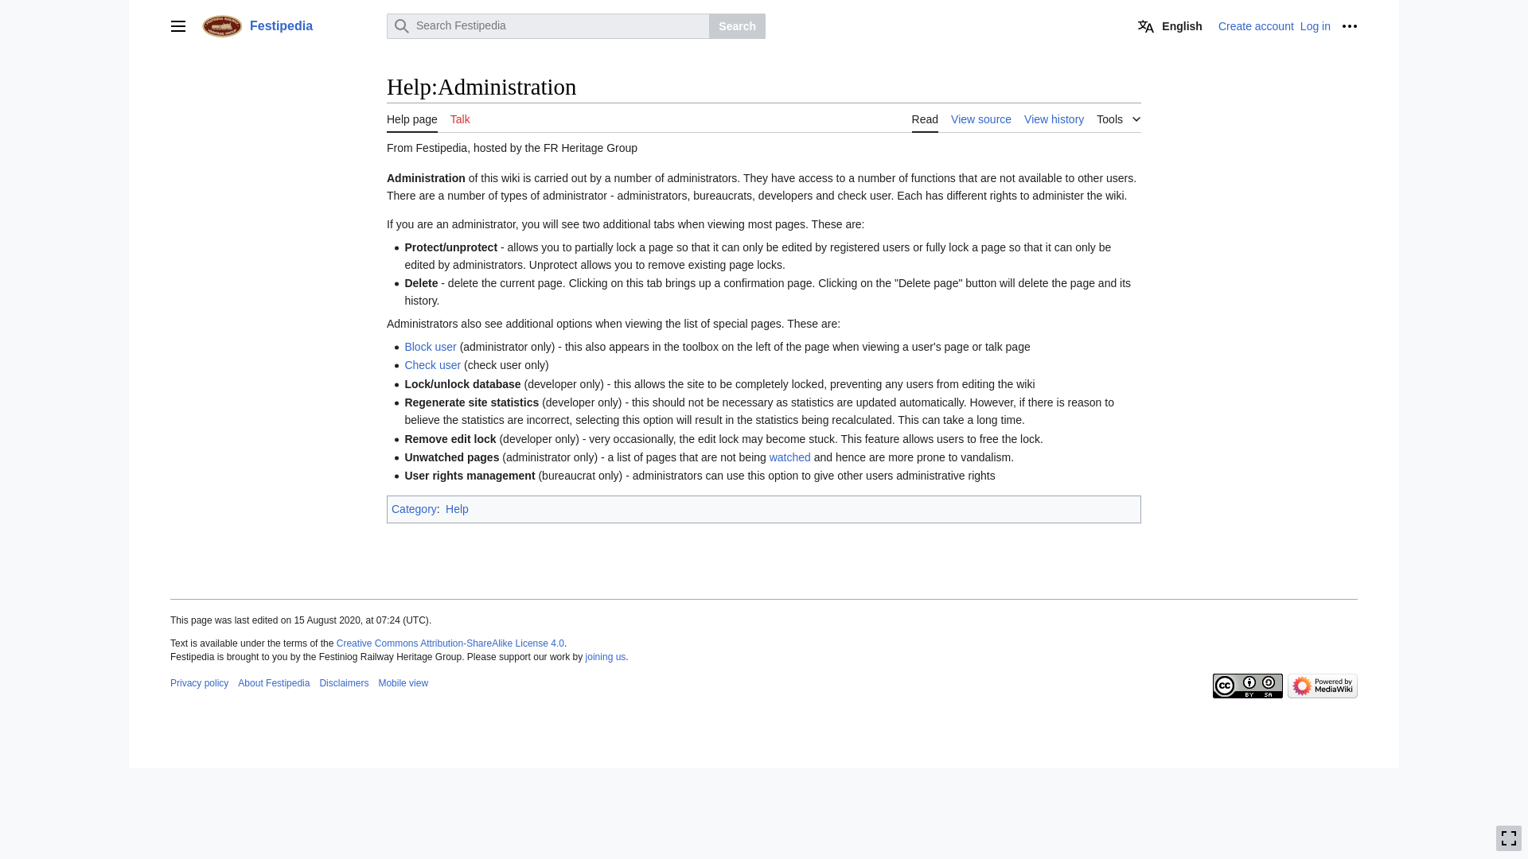  I want to click on Festipedia, so click(290, 25).